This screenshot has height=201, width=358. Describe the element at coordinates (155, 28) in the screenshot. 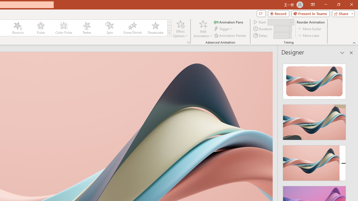

I see `Desaturate` at that location.